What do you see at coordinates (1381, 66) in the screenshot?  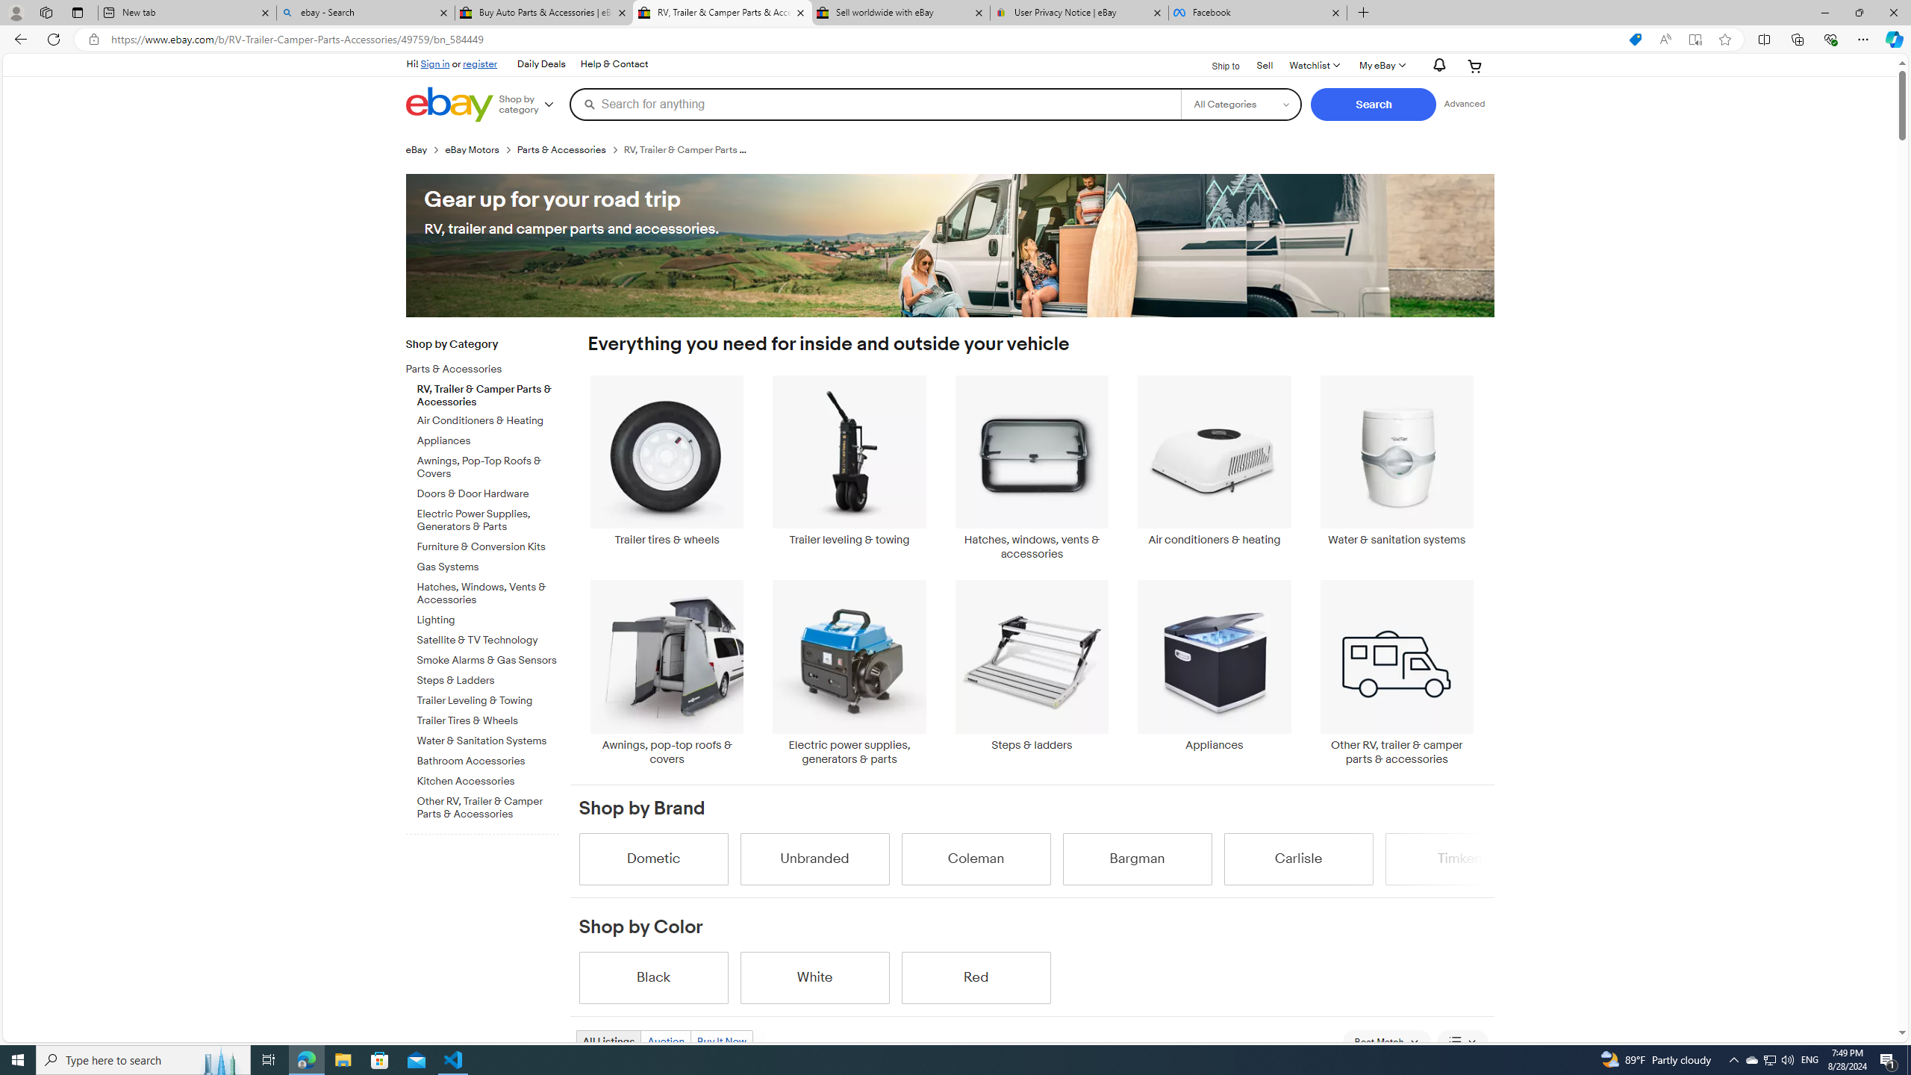 I see `My eBay` at bounding box center [1381, 66].